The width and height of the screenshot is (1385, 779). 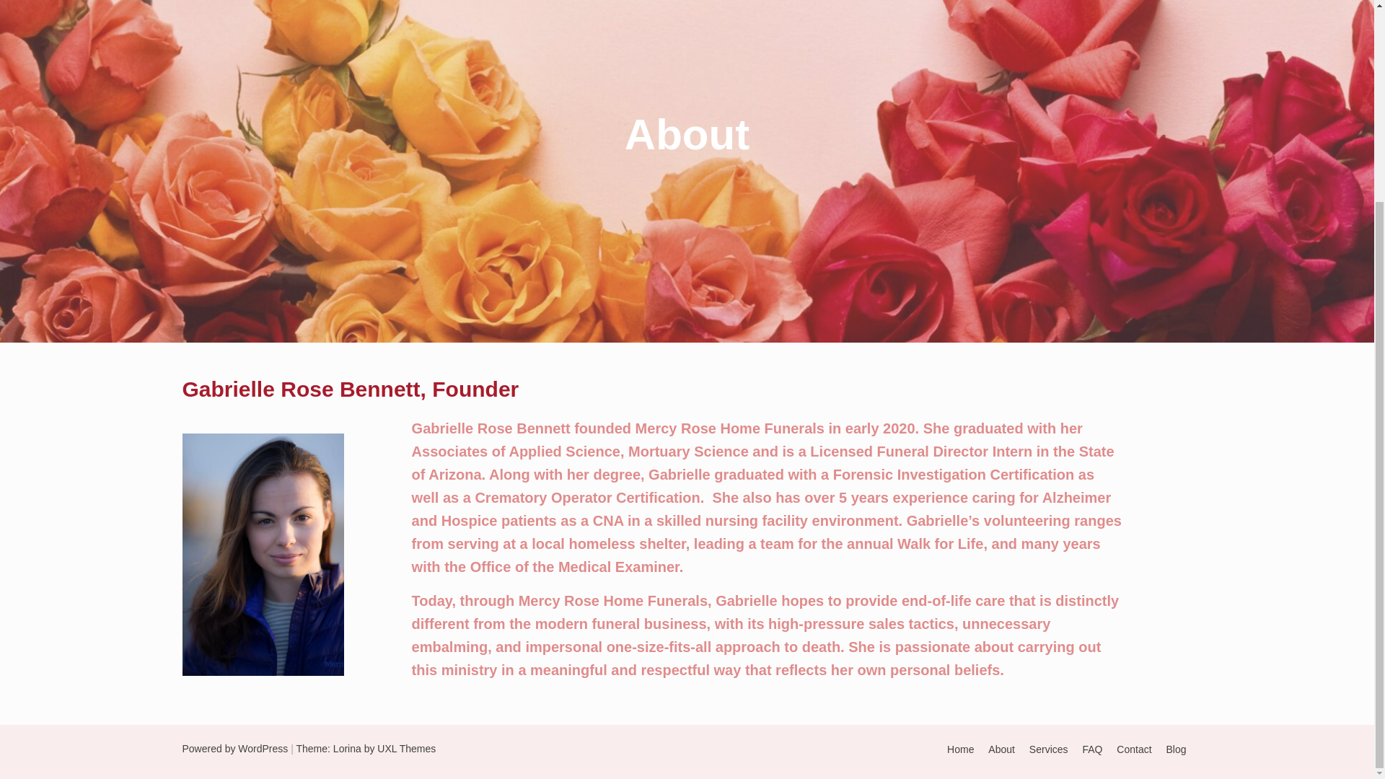 I want to click on Lorina, so click(x=348, y=749).